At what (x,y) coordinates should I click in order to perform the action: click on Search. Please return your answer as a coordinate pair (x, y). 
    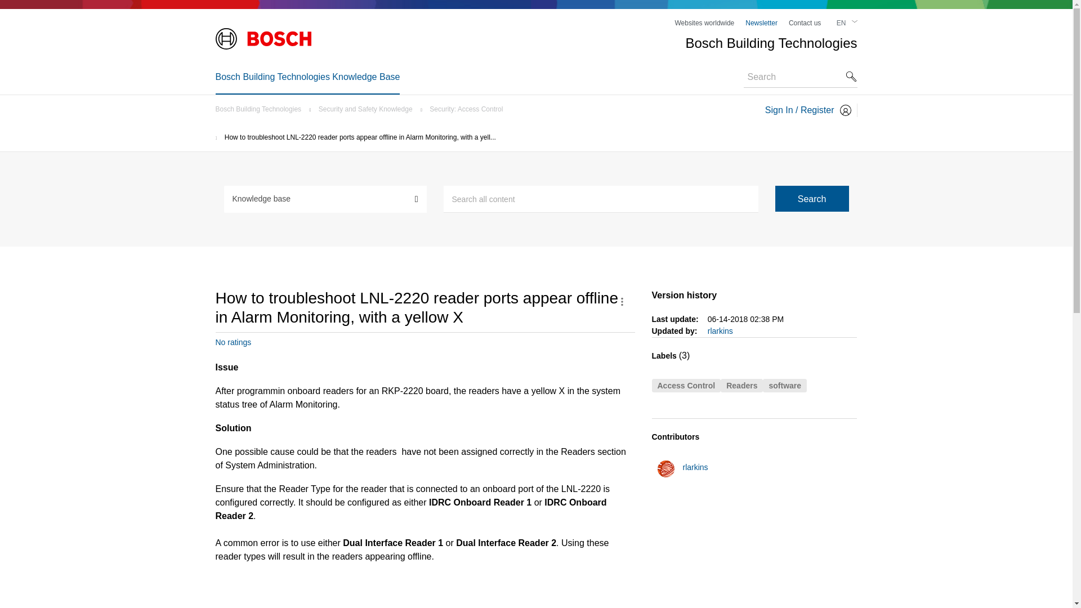
    Looking at the image, I should click on (601, 199).